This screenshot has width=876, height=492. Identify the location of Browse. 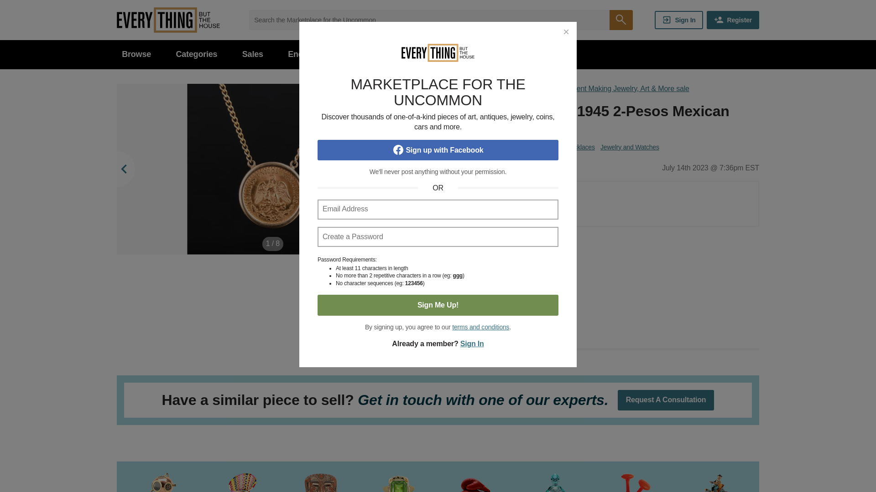
(136, 55).